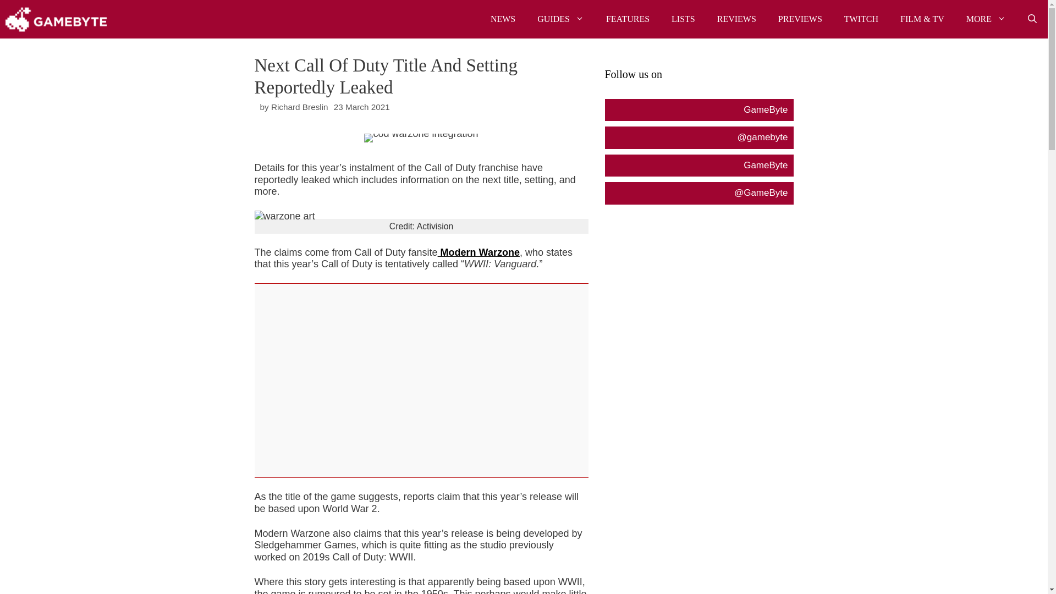 This screenshot has width=1056, height=594. I want to click on Gamebyte Twitter, so click(698, 193).